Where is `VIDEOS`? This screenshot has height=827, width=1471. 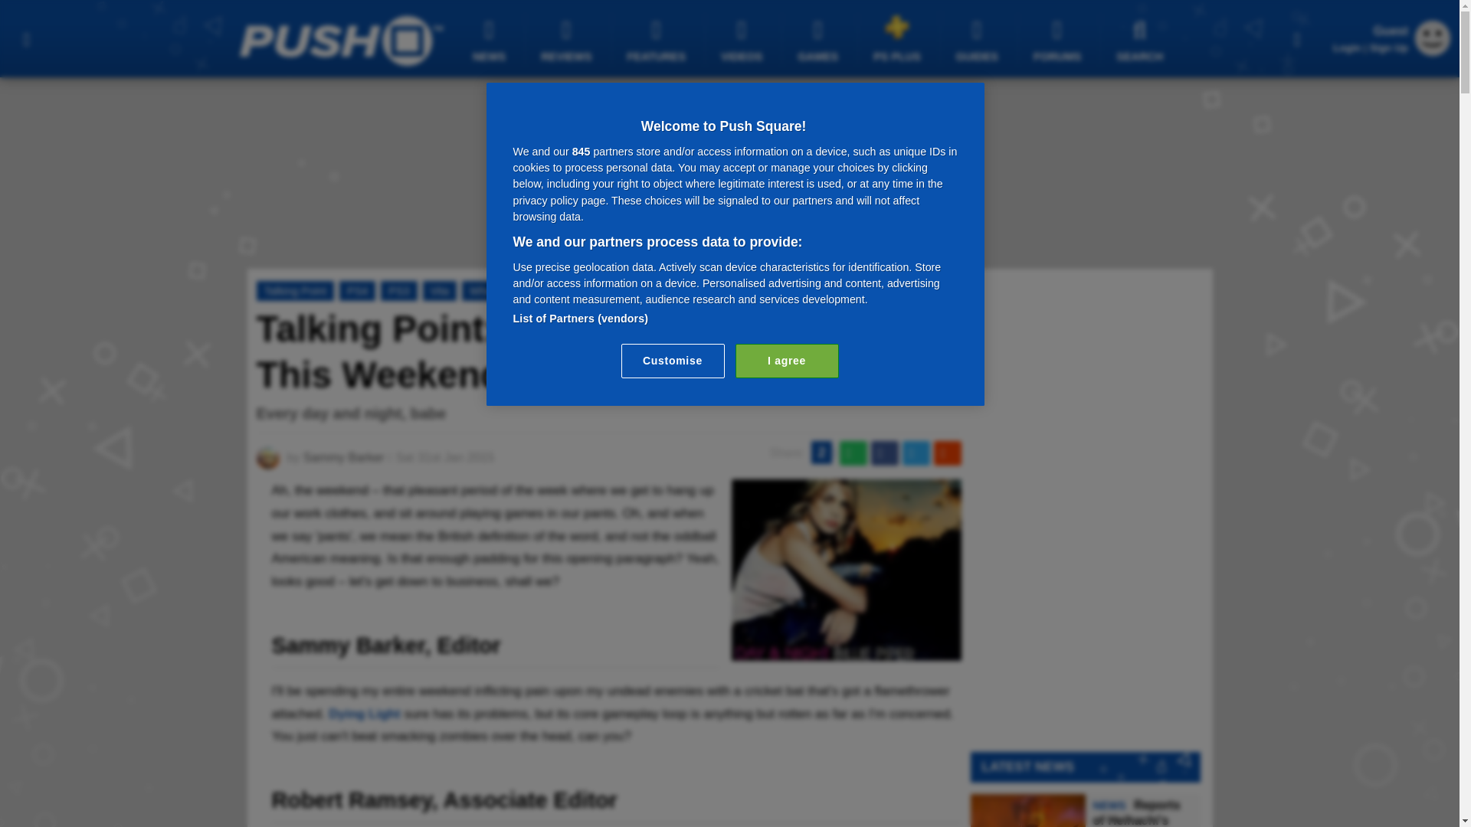 VIDEOS is located at coordinates (744, 40).